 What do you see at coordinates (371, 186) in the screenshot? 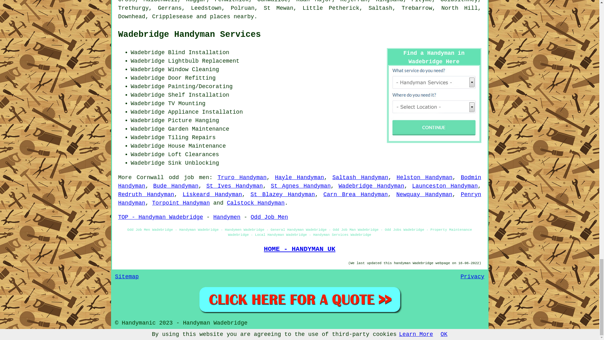
I see `Wadebridge Handyman` at bounding box center [371, 186].